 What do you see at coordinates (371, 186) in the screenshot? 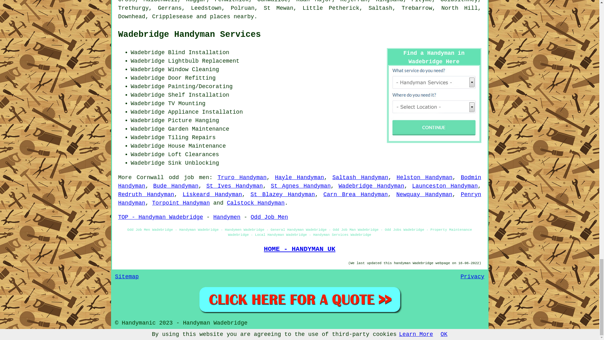
I see `Wadebridge Handyman` at bounding box center [371, 186].